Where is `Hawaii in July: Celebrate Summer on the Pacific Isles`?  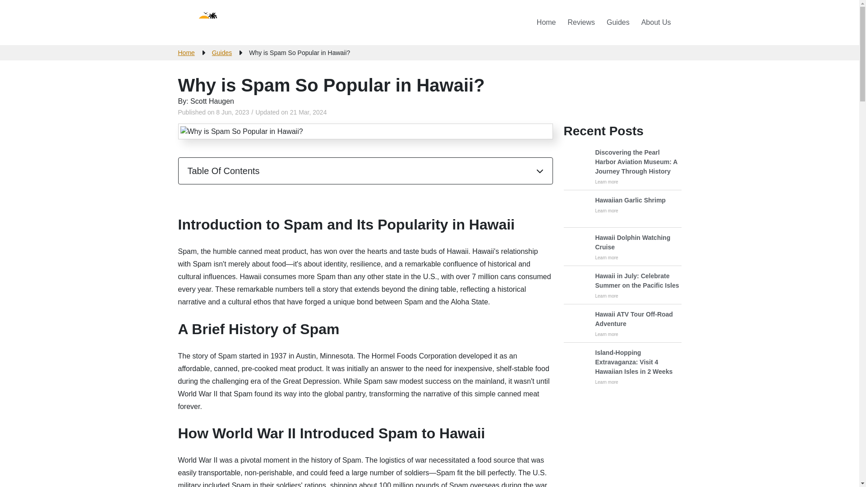
Hawaii in July: Celebrate Summer on the Pacific Isles is located at coordinates (622, 324).